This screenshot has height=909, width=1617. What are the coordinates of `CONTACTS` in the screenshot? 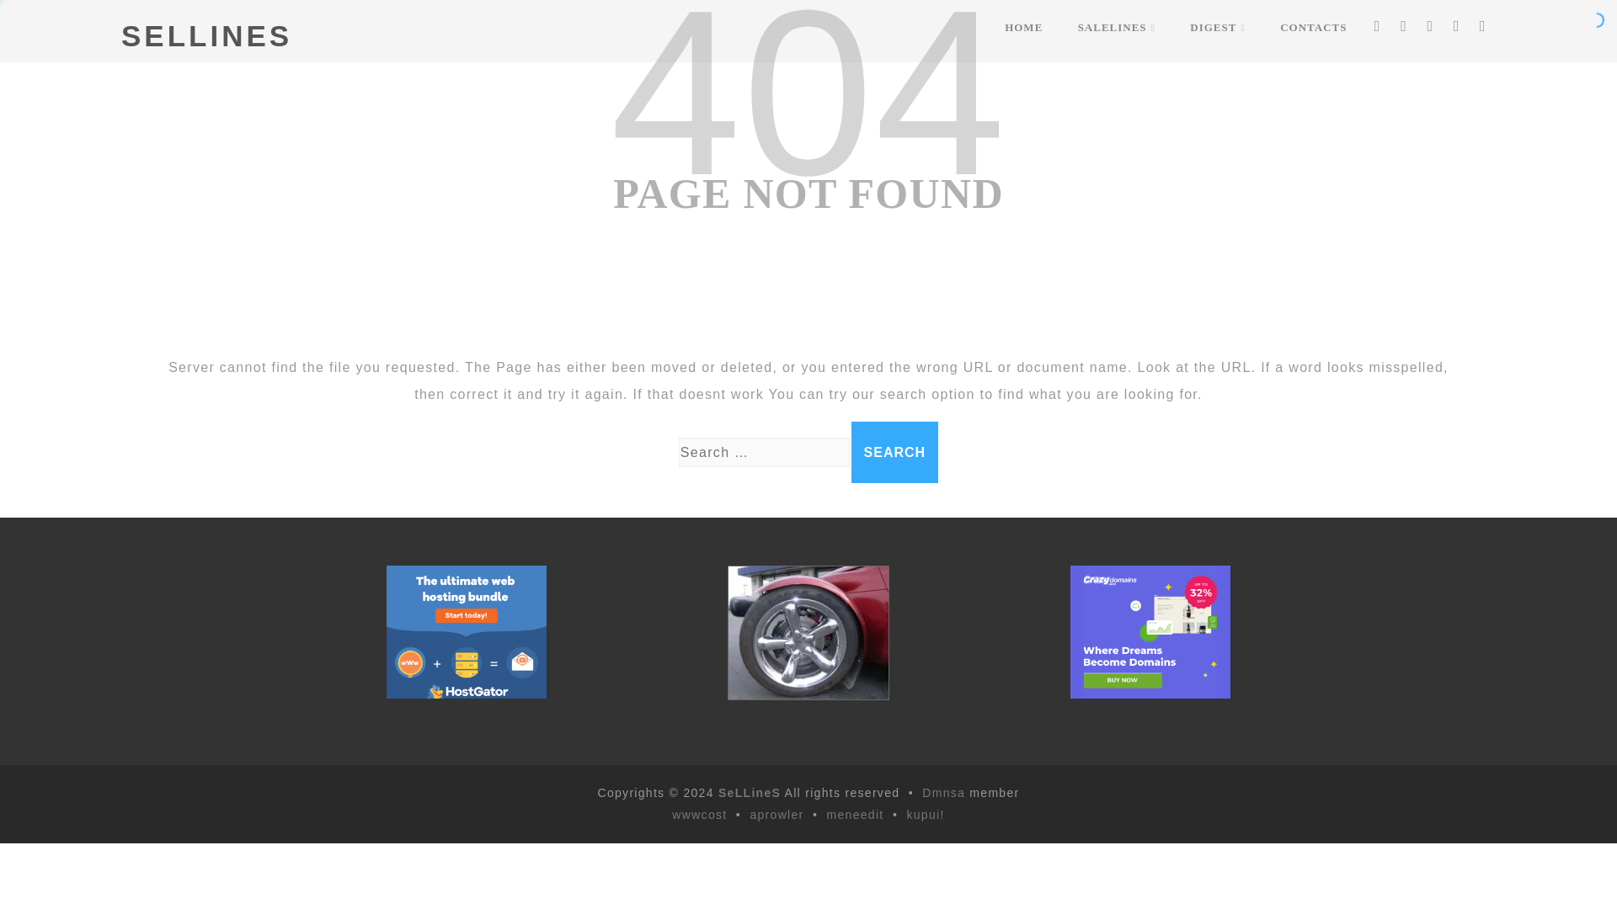 It's located at (1312, 27).